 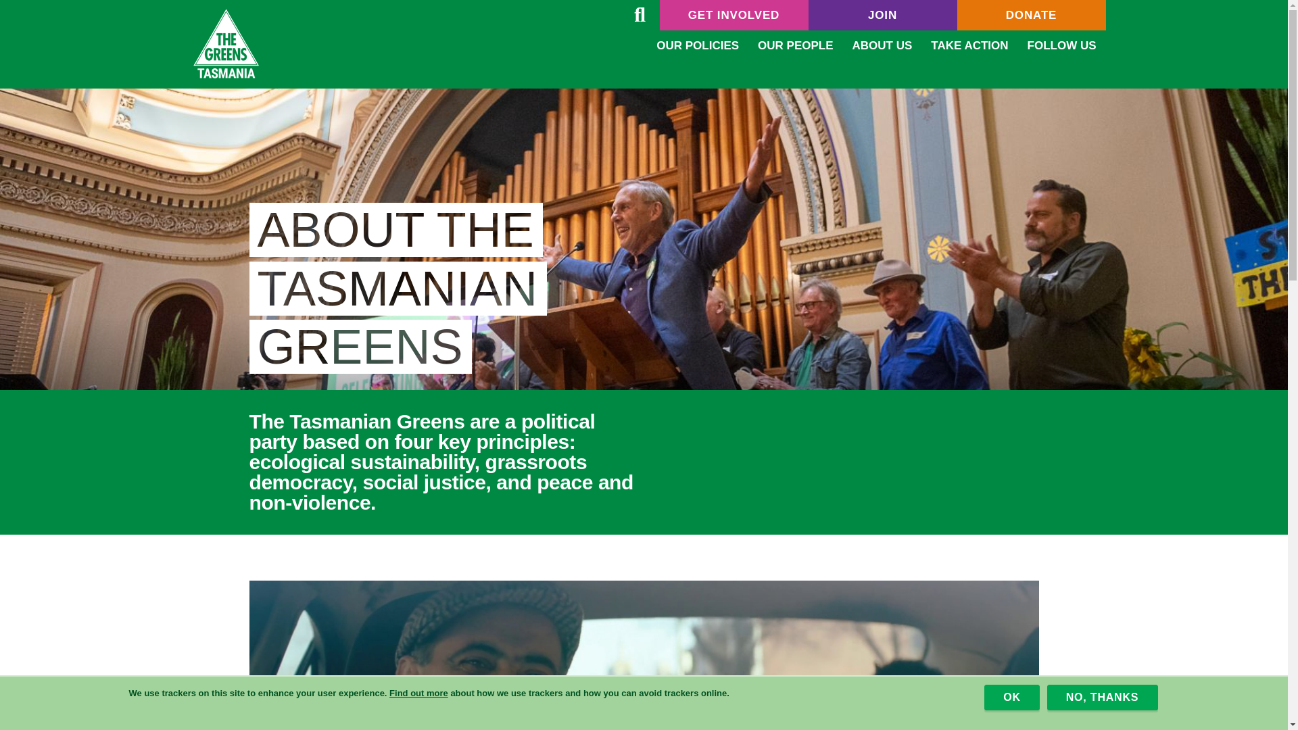 I want to click on ABOUT US, so click(x=882, y=45).